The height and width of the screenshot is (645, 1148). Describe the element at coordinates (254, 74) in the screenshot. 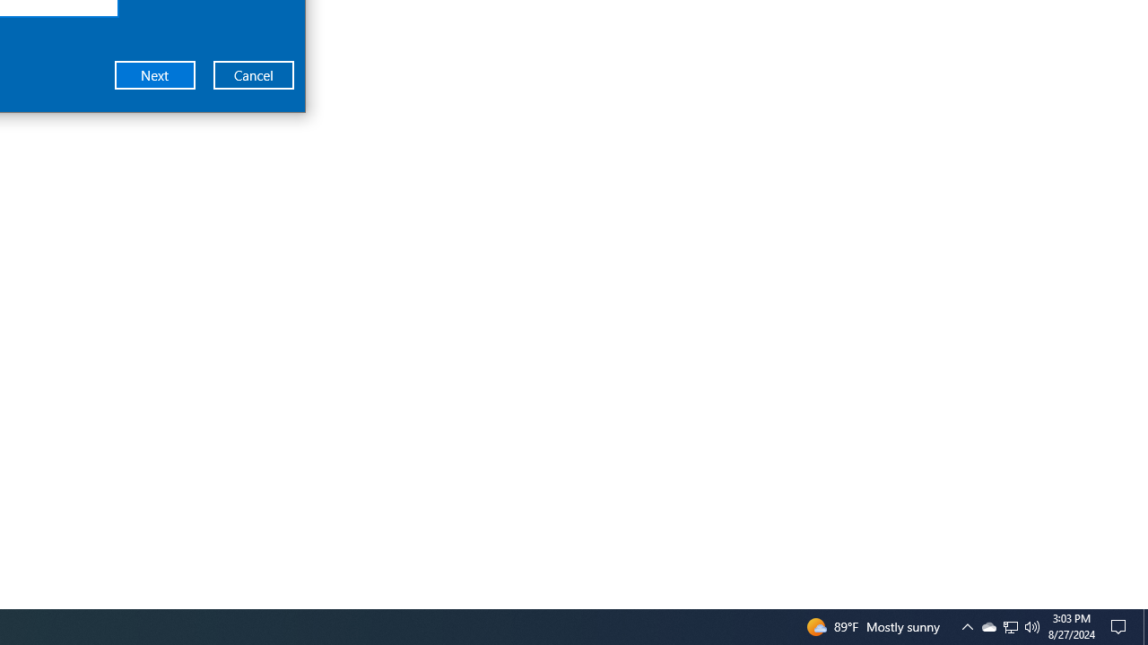

I see `Cancel` at that location.